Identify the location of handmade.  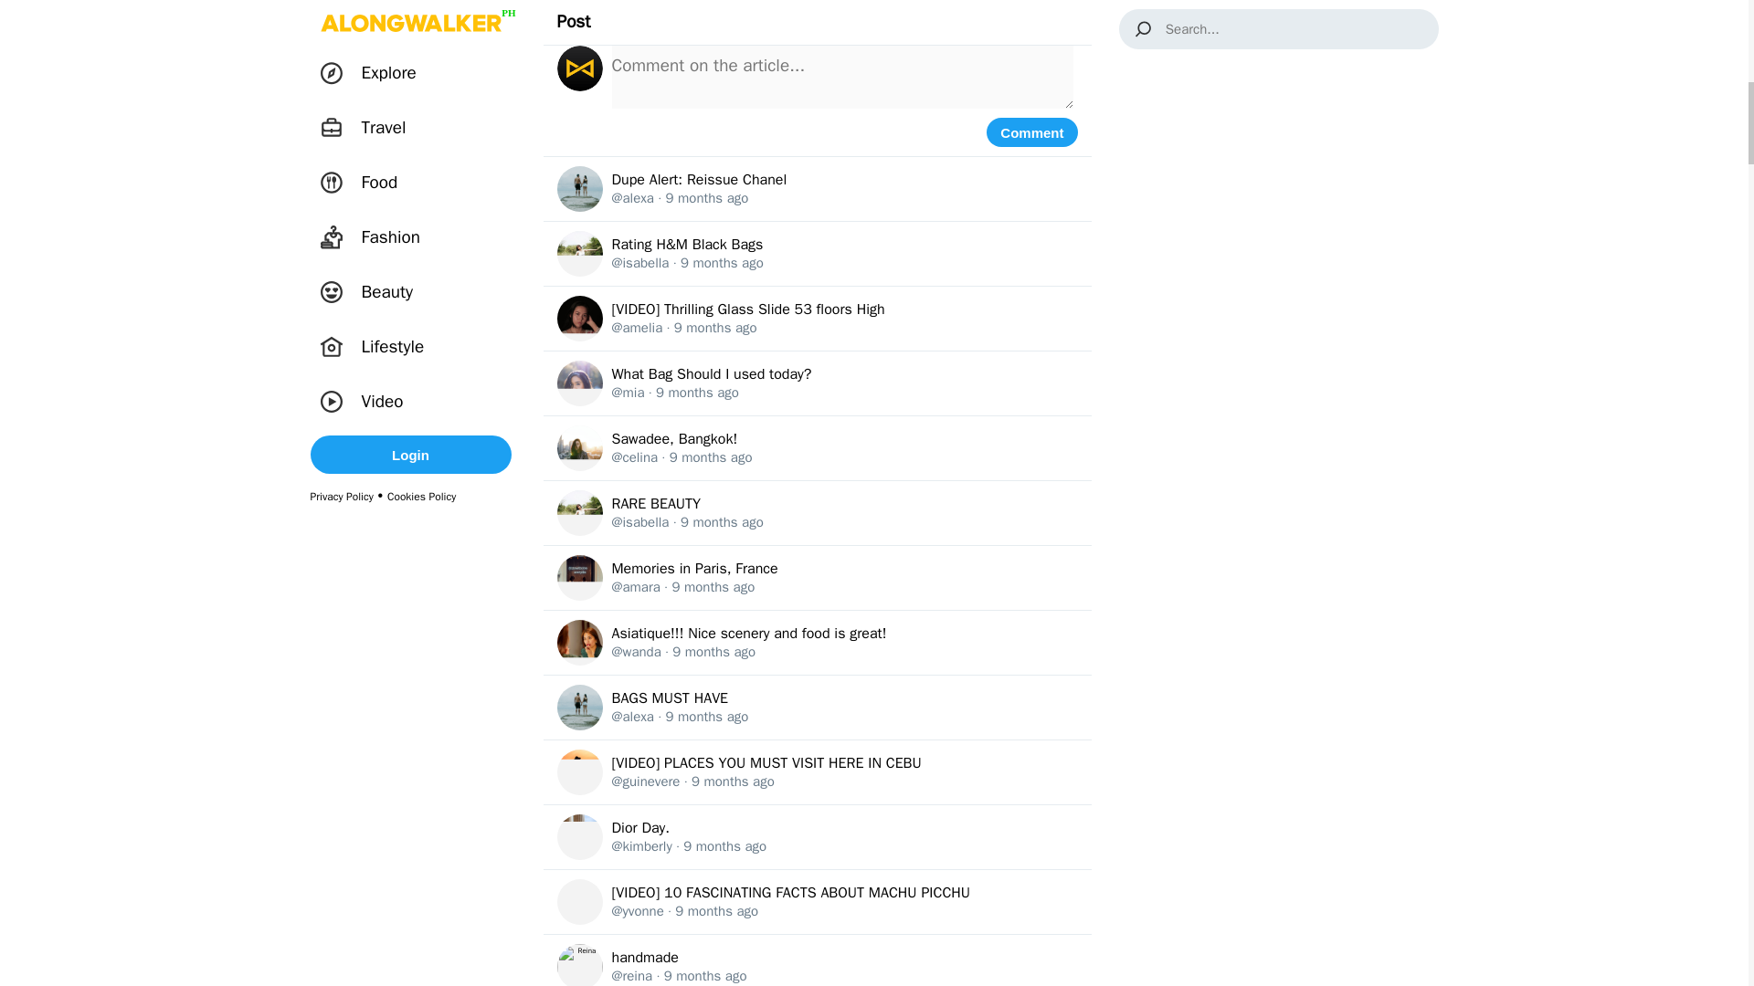
(645, 957).